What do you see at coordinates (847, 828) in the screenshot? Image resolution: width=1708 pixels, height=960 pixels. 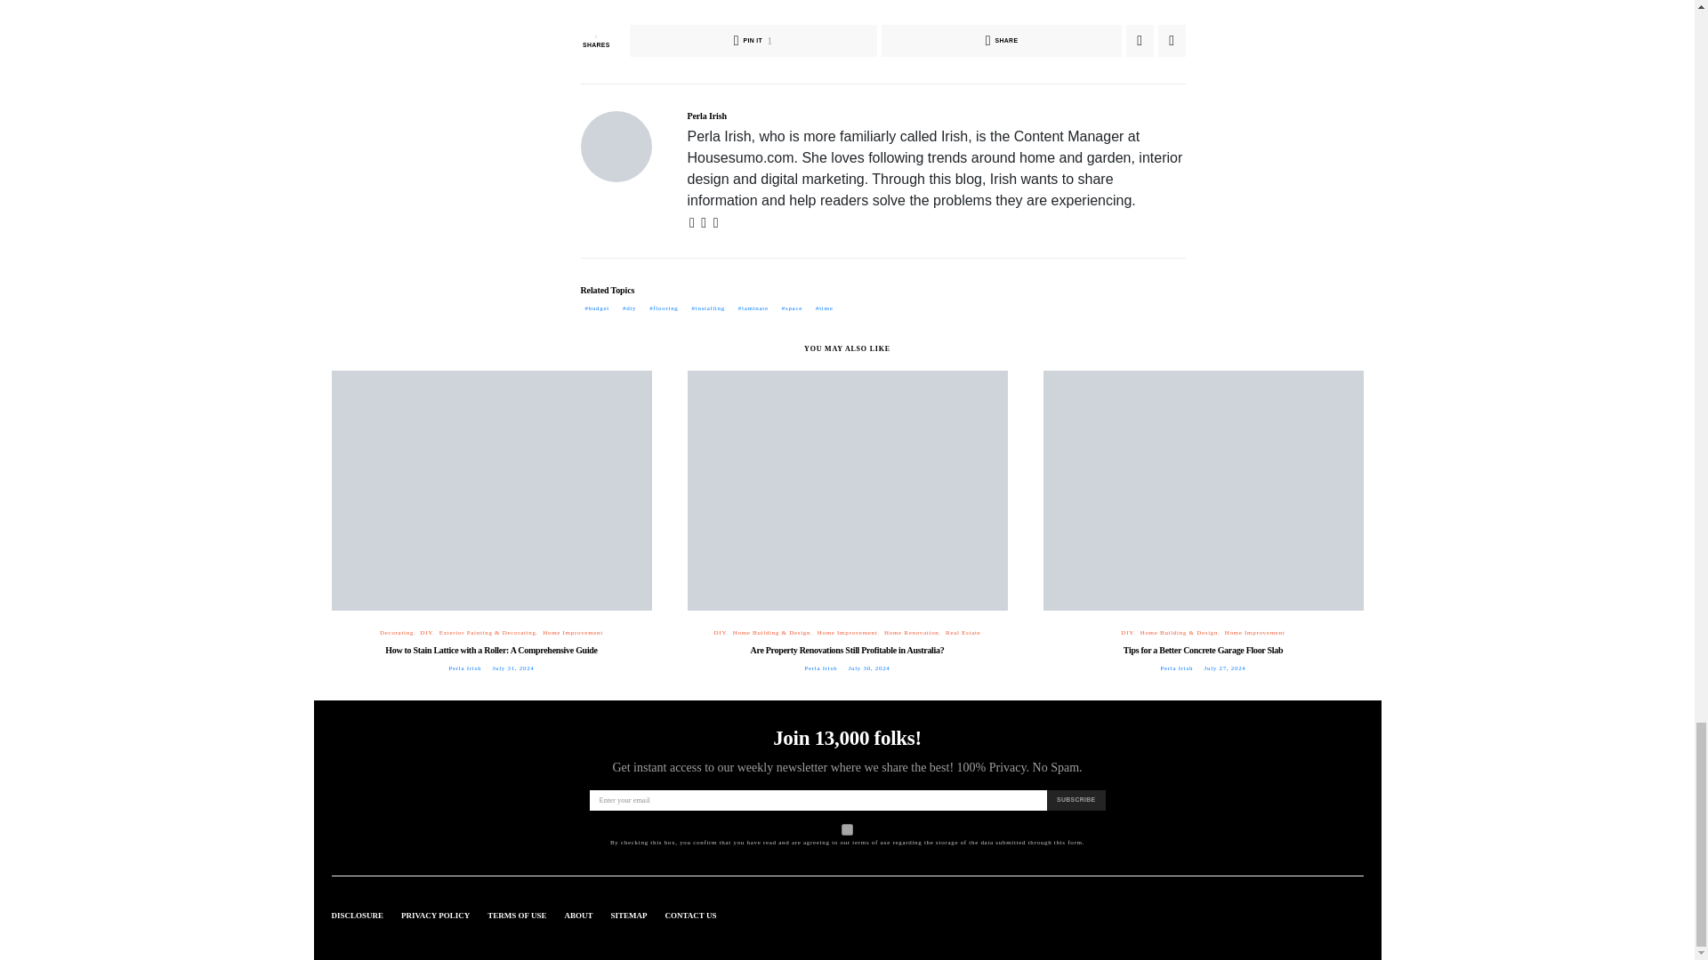 I see `on` at bounding box center [847, 828].